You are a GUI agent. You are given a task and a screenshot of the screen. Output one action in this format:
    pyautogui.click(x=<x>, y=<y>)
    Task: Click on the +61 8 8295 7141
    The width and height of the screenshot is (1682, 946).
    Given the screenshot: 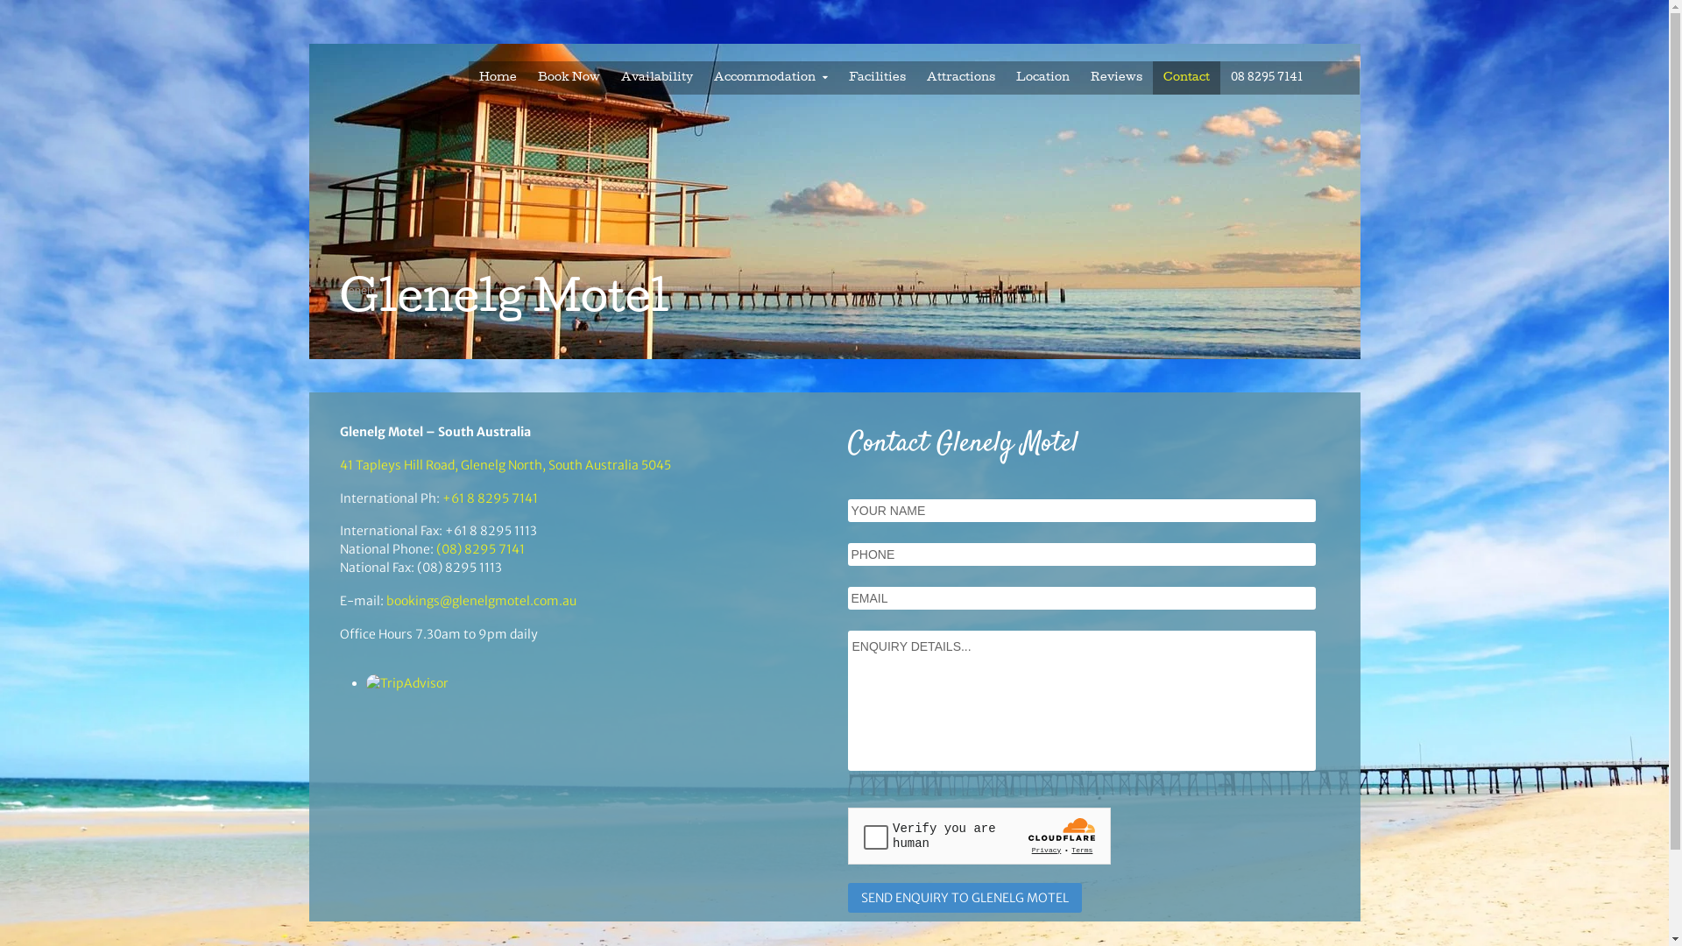 What is the action you would take?
    pyautogui.click(x=489, y=498)
    